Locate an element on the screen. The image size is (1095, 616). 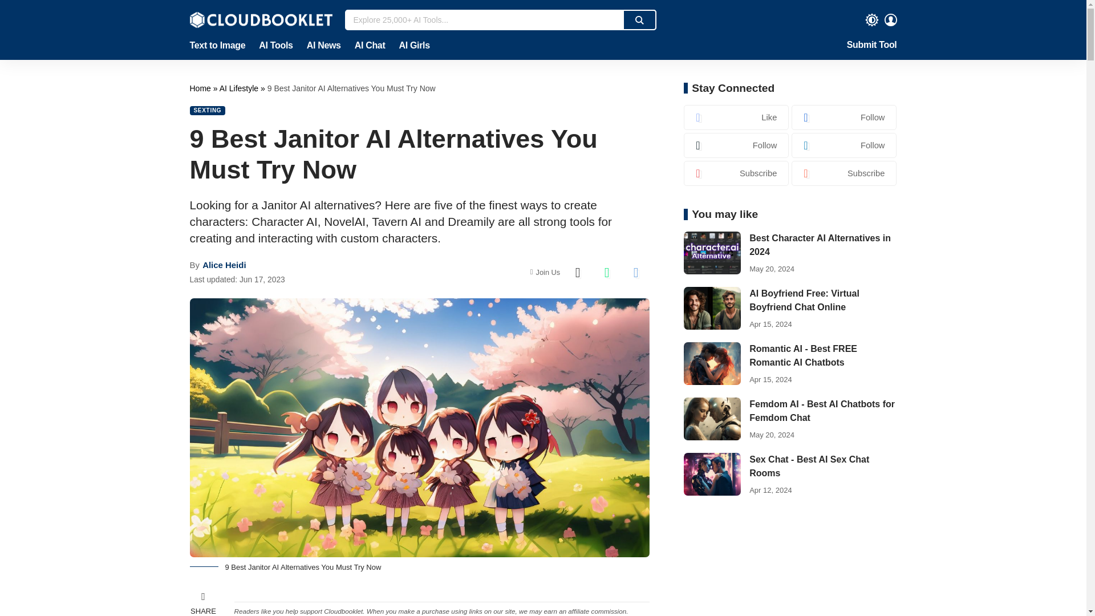
AI News is located at coordinates (324, 46).